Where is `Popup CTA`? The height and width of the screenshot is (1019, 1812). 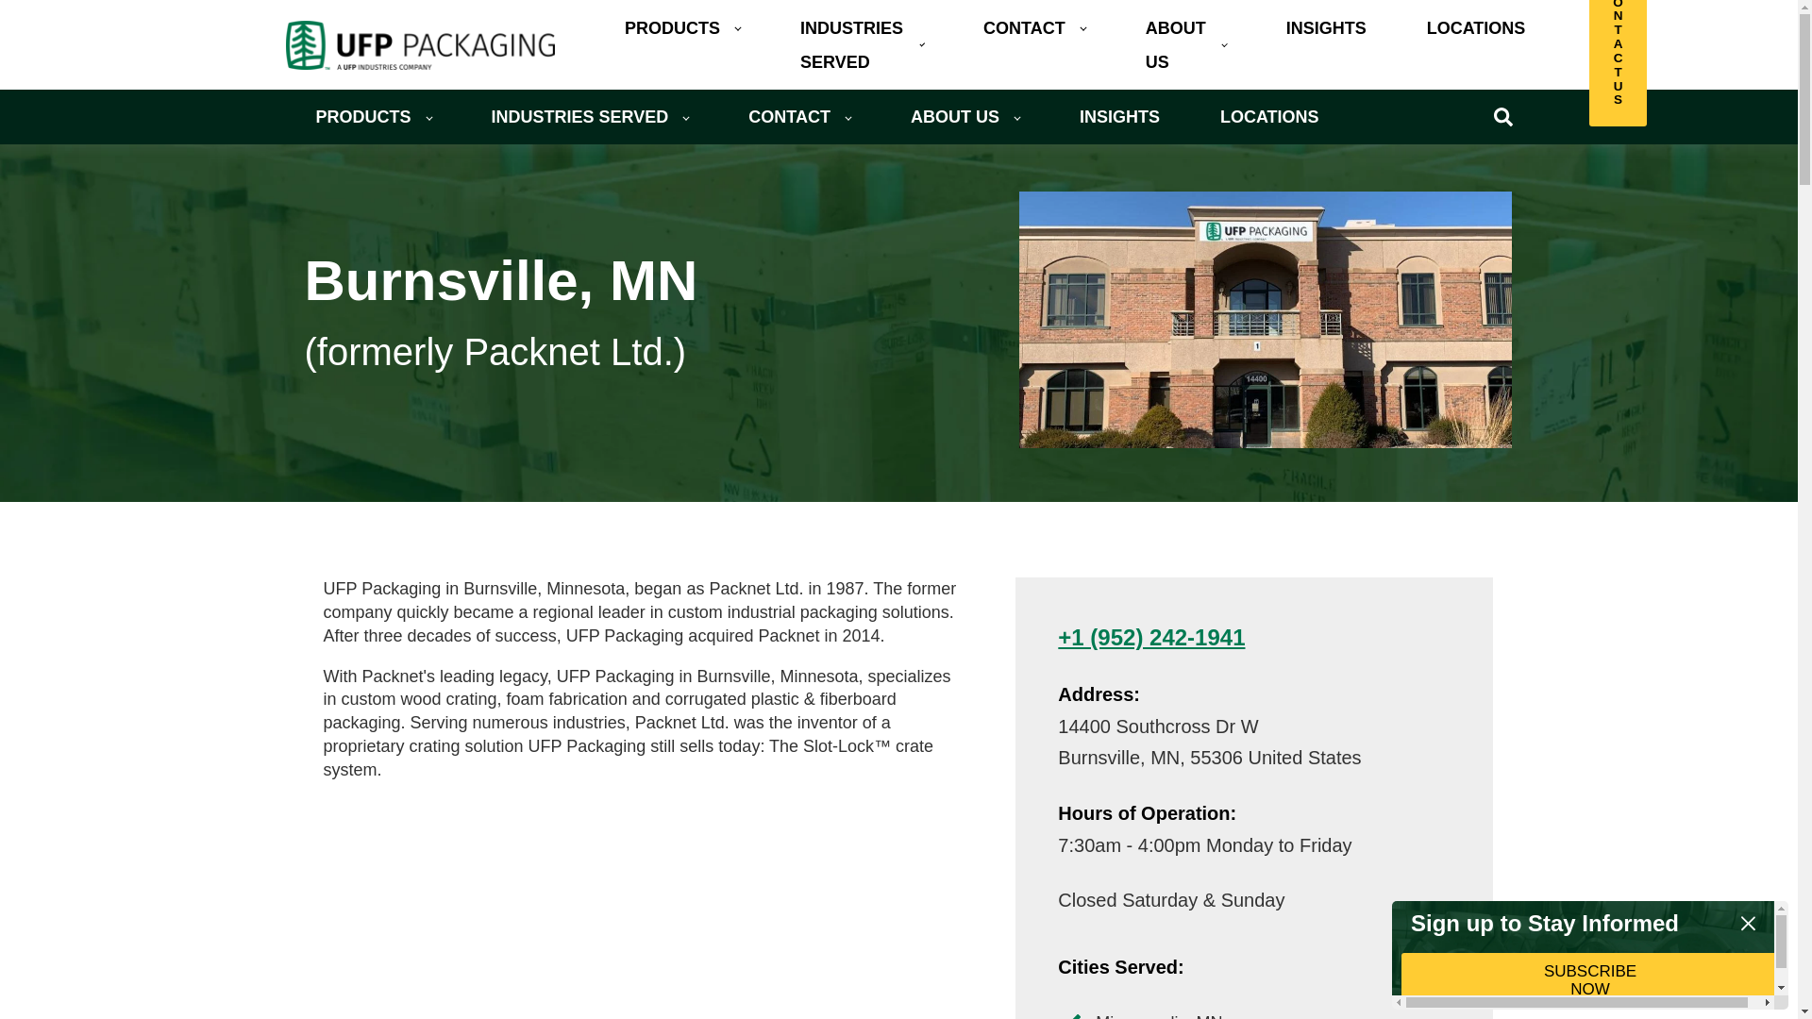 Popup CTA is located at coordinates (1589, 955).